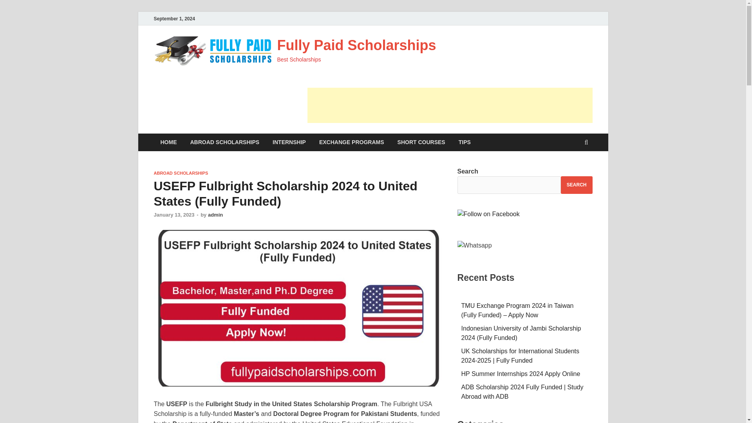  What do you see at coordinates (174, 215) in the screenshot?
I see `January 13, 2023` at bounding box center [174, 215].